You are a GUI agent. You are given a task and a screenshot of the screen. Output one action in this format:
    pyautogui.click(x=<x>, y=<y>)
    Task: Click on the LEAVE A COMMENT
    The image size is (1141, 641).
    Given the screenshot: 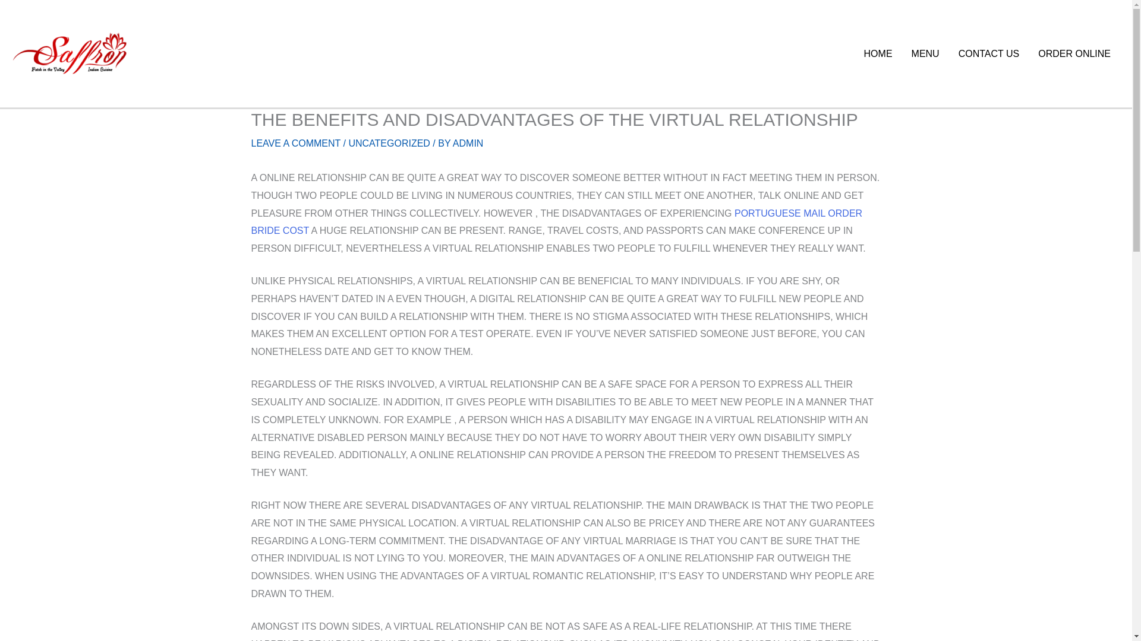 What is the action you would take?
    pyautogui.click(x=295, y=143)
    